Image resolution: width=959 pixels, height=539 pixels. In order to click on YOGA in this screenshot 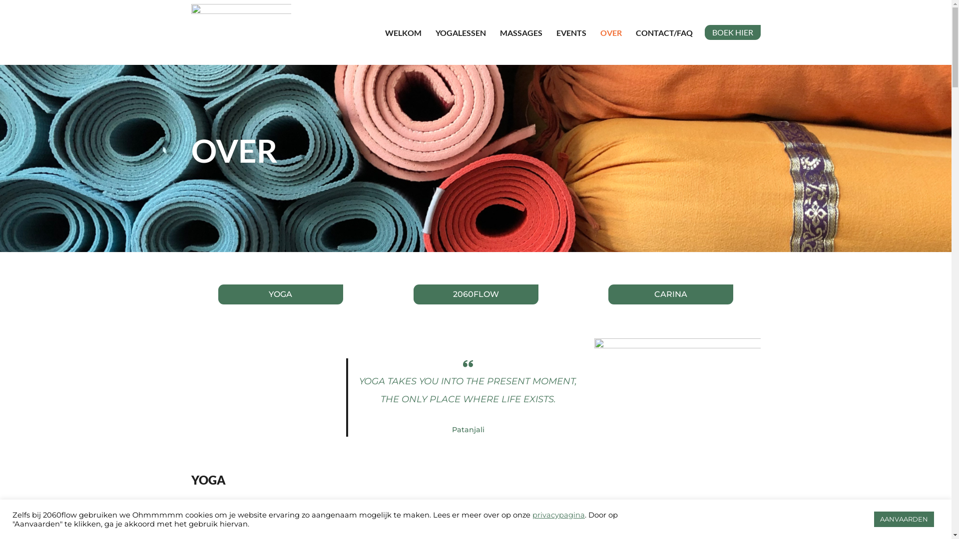, I will do `click(281, 294)`.